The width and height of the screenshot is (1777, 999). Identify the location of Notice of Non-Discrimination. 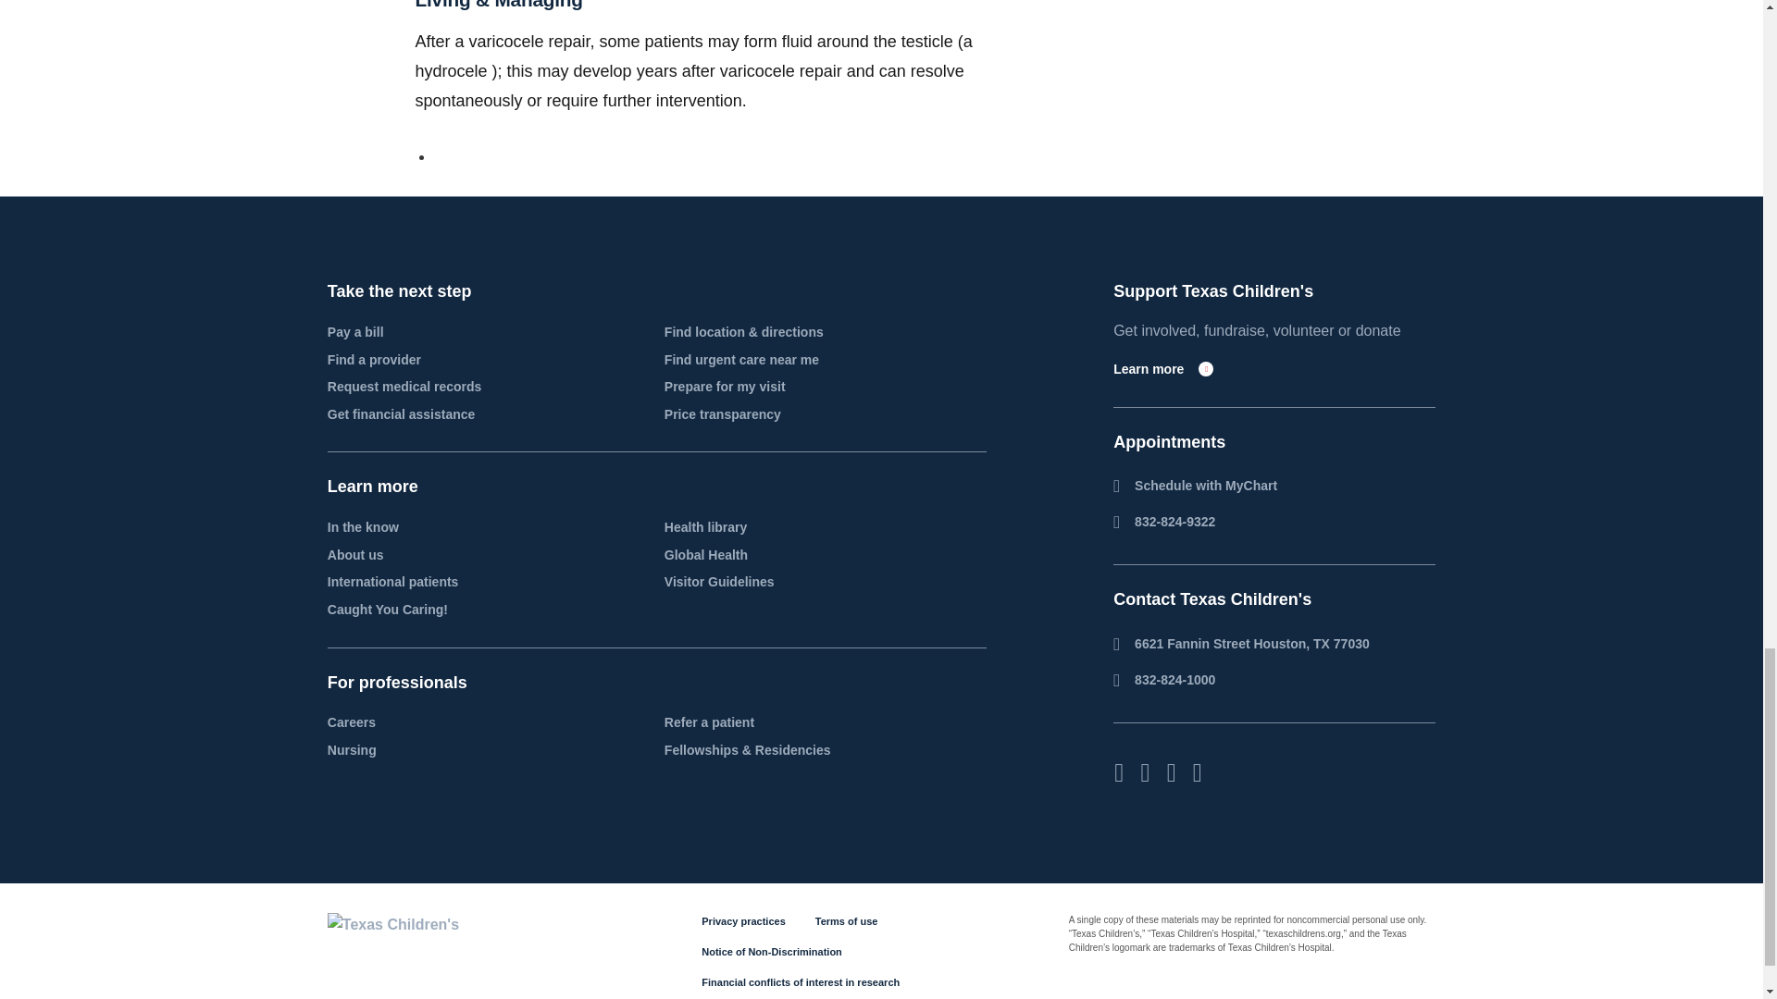
(772, 951).